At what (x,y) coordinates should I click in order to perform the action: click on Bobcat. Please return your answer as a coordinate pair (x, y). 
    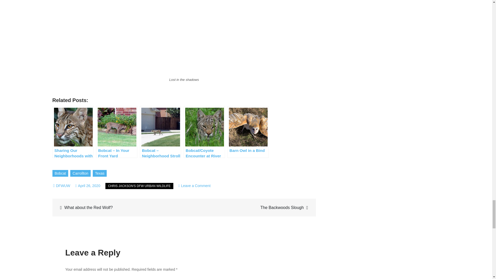
    Looking at the image, I should click on (60, 173).